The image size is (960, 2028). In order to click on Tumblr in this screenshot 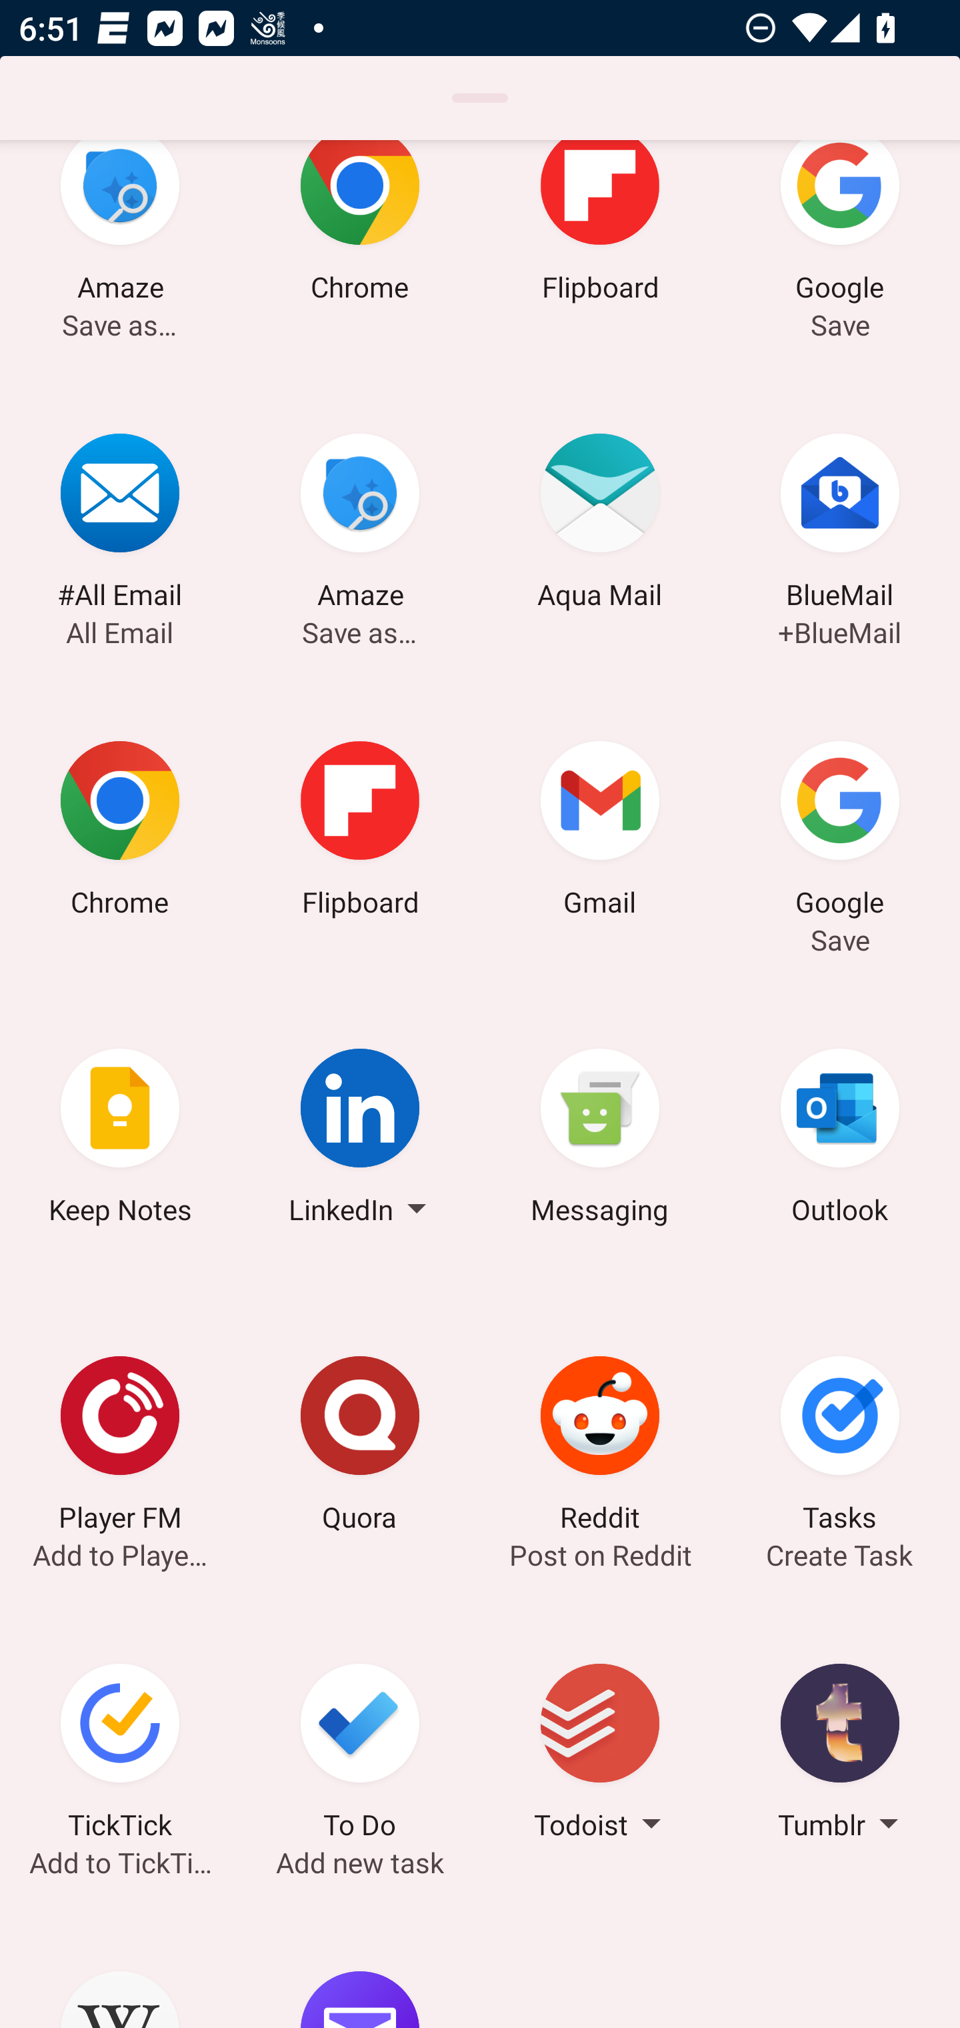, I will do `click(840, 1754)`.